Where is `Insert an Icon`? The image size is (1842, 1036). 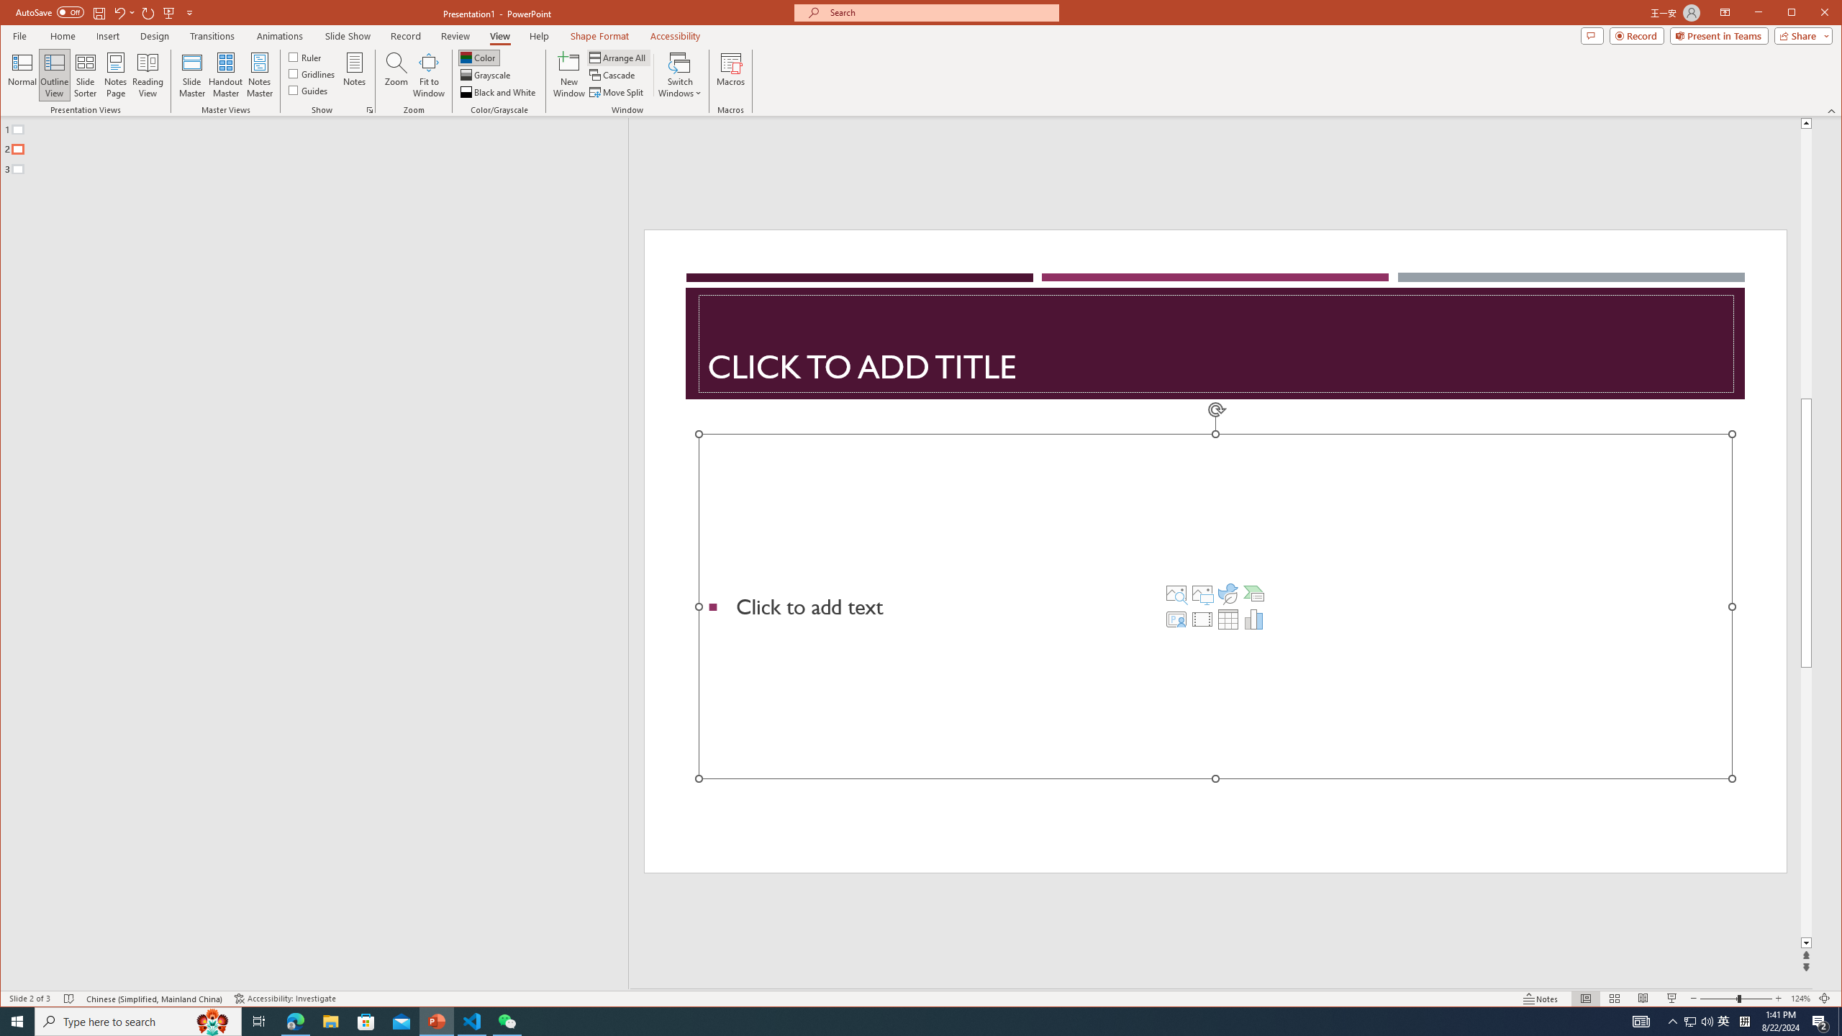 Insert an Icon is located at coordinates (1228, 593).